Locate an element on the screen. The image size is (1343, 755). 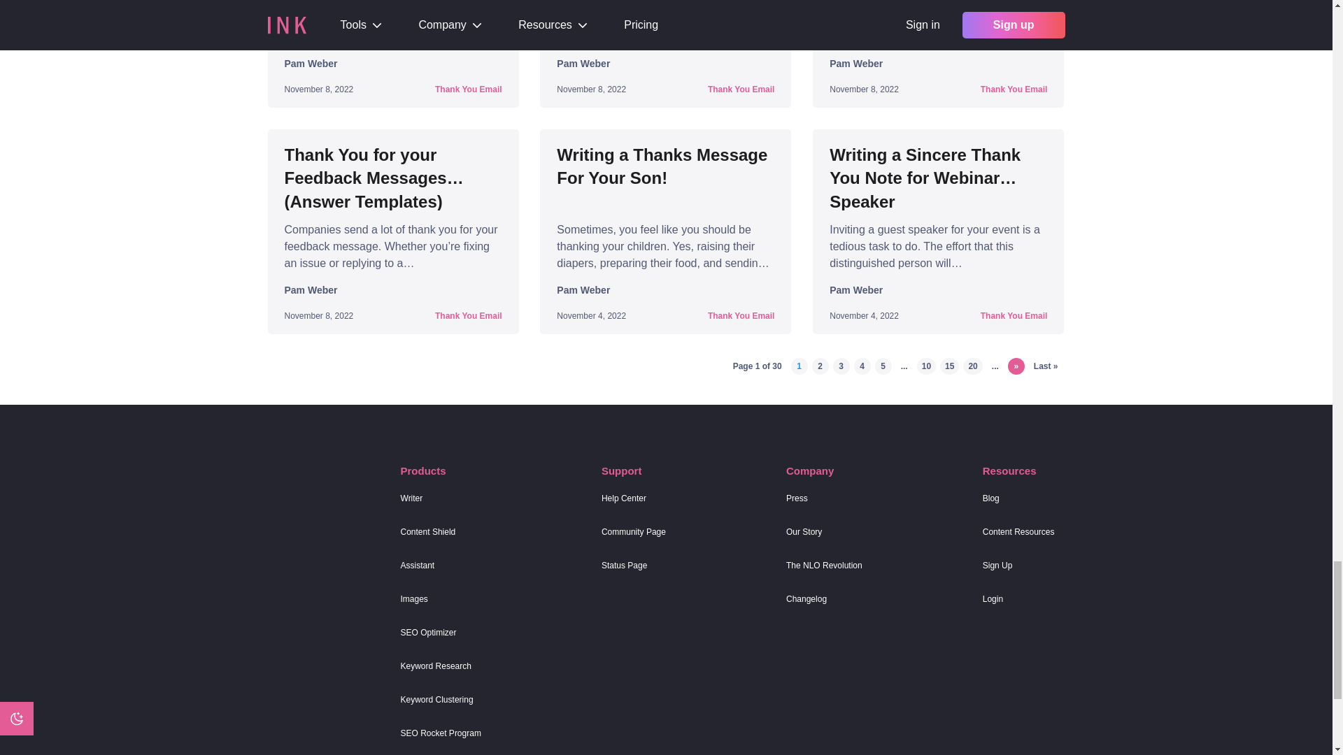
Page 4 is located at coordinates (862, 366).